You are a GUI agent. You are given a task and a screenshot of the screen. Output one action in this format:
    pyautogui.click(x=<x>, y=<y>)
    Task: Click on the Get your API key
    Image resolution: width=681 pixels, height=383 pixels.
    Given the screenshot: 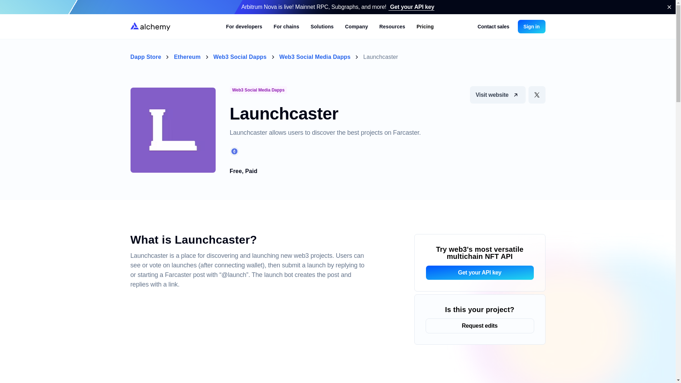 What is the action you would take?
    pyautogui.click(x=411, y=7)
    